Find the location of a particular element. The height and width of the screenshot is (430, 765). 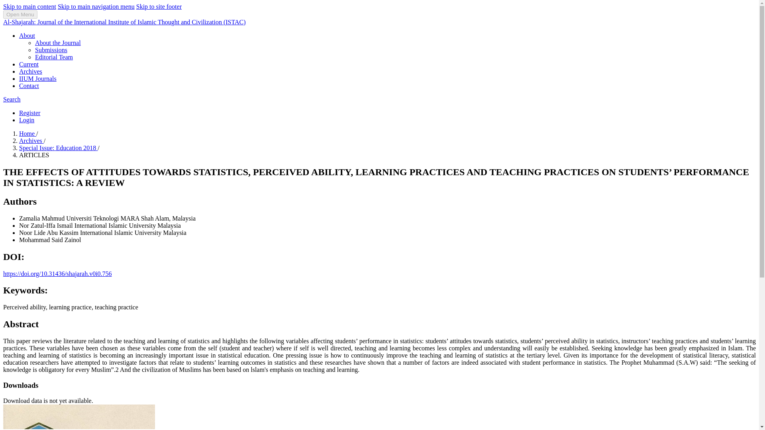

Submissions is located at coordinates (51, 49).